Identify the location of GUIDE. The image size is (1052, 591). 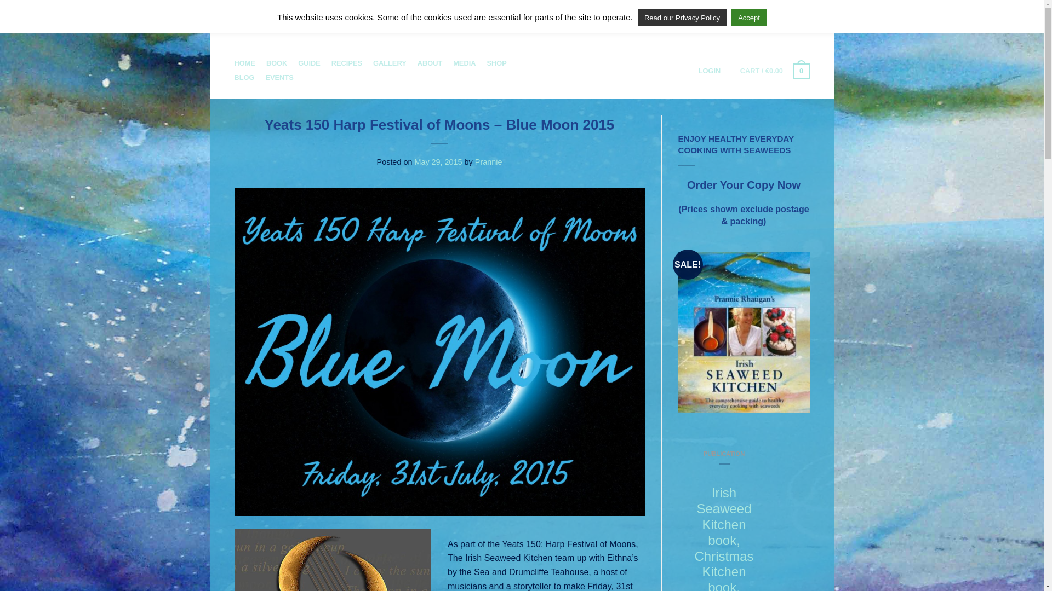
(309, 63).